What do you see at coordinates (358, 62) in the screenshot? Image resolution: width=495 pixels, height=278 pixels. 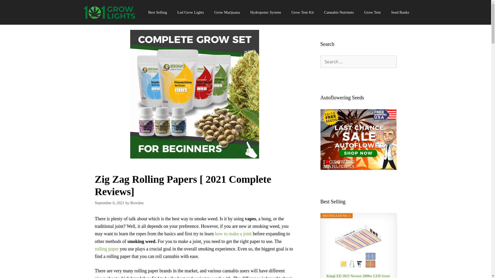 I see `Search for:` at bounding box center [358, 62].